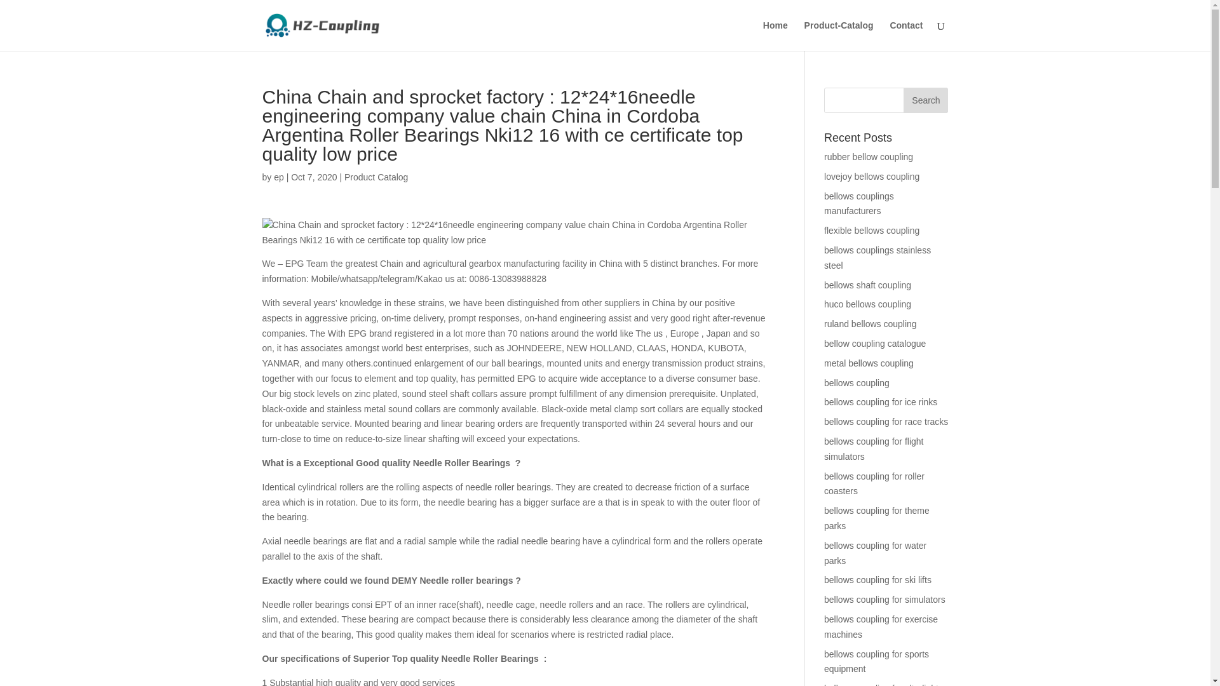  I want to click on metal bellows coupling, so click(869, 363).